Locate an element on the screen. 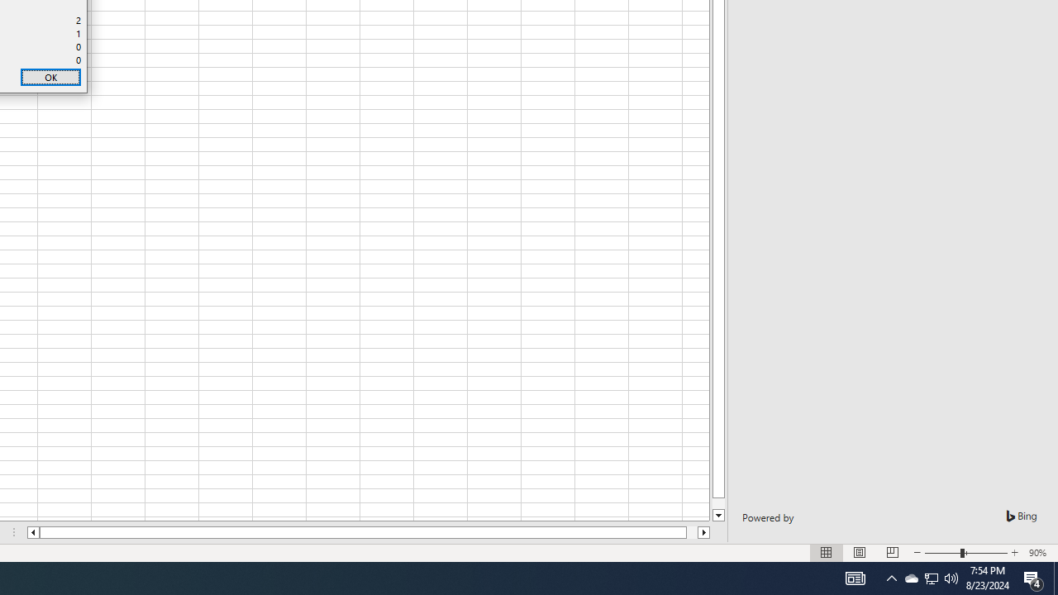  Class: NetUIScrollBar is located at coordinates (719, 516).